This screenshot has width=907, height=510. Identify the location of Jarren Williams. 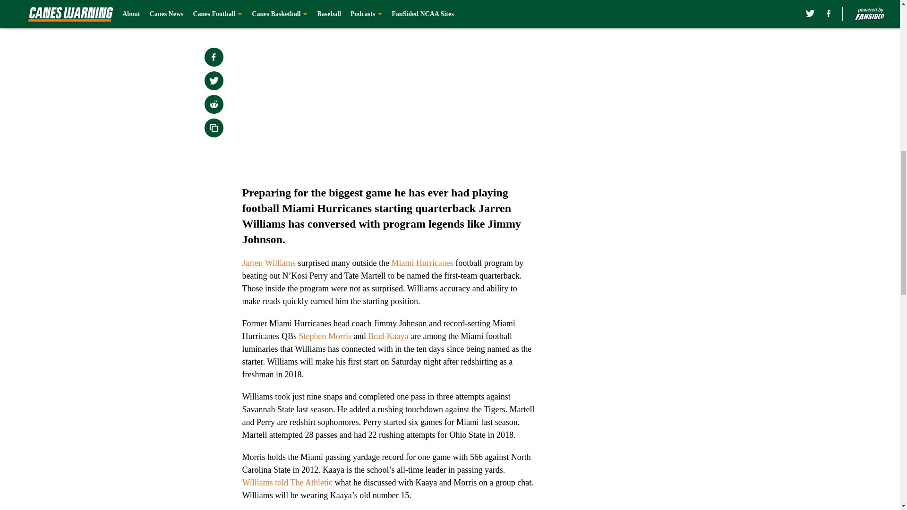
(268, 263).